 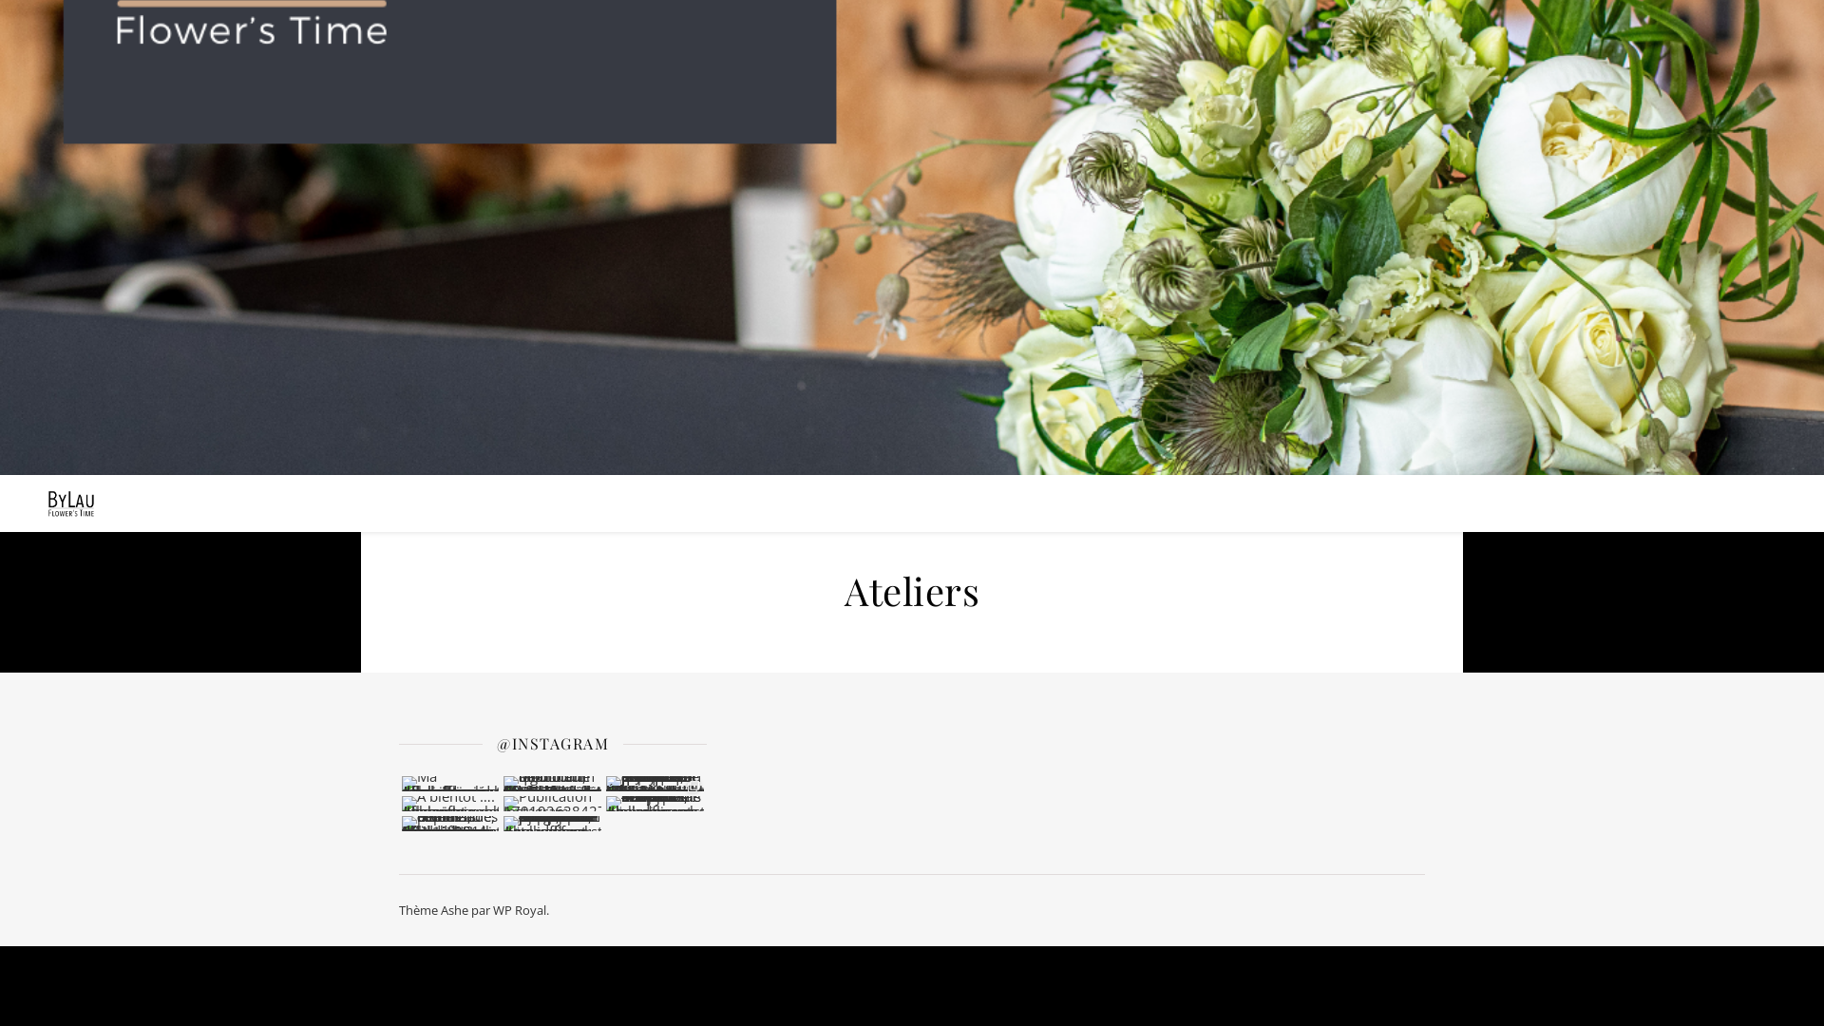 I want to click on Retrouver cette joie de fleurir vos doux moments,, so click(x=655, y=804).